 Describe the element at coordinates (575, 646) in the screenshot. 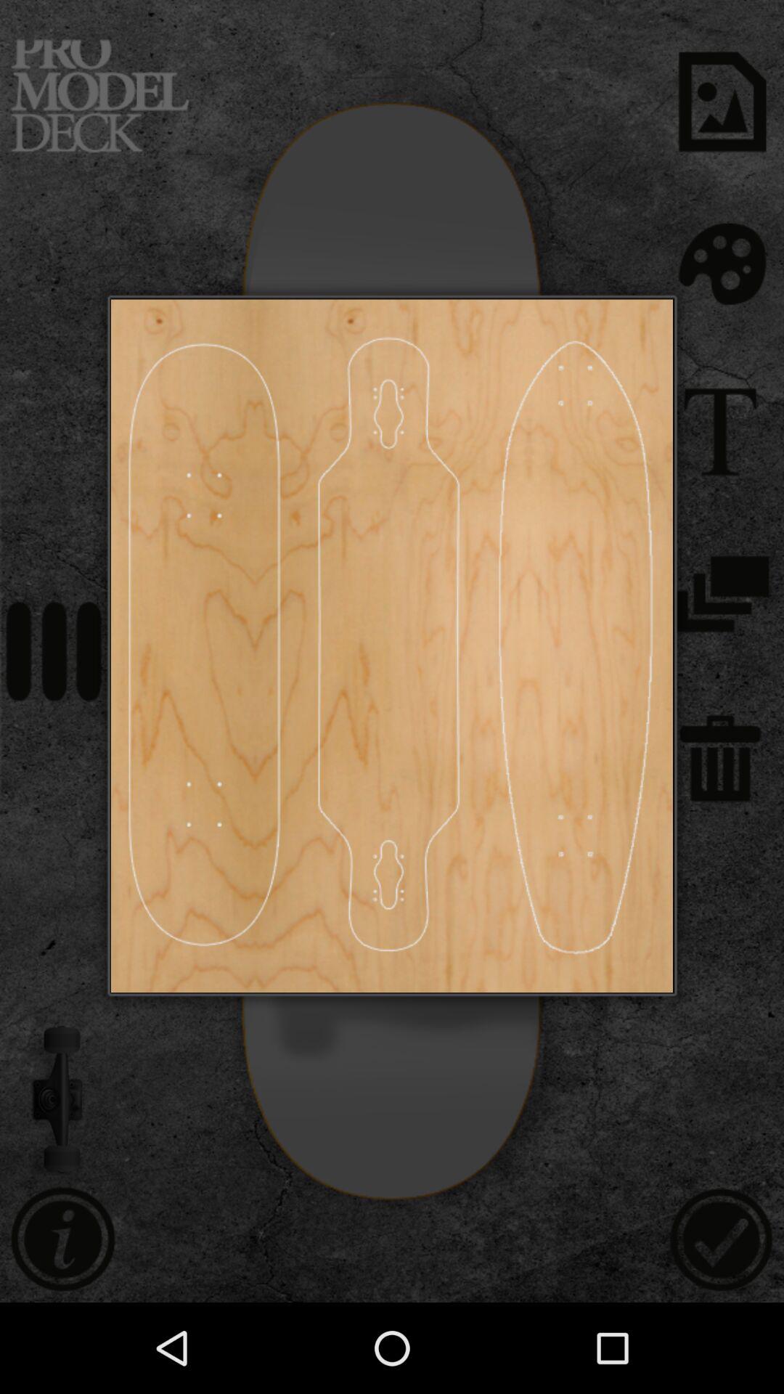

I see `choose layout` at that location.